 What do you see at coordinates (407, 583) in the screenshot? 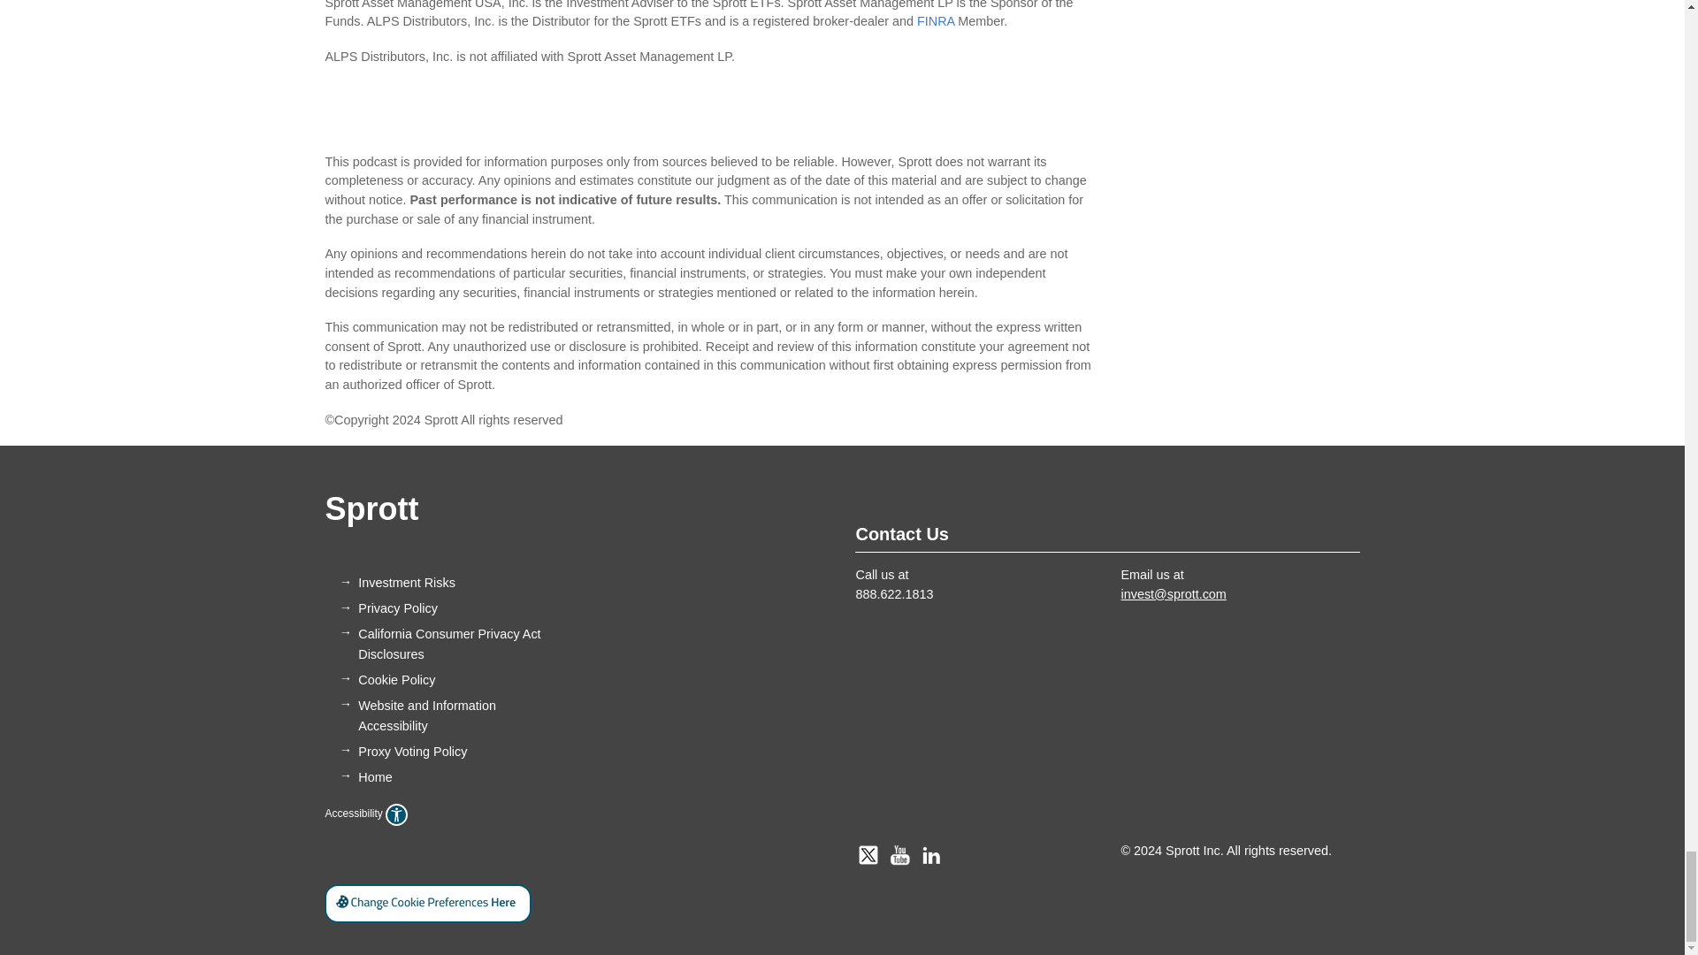
I see `Investment Risks` at bounding box center [407, 583].